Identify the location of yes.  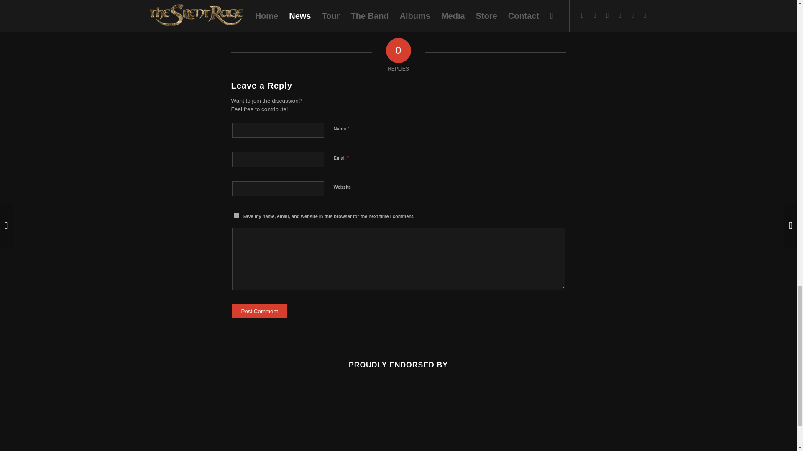
(236, 215).